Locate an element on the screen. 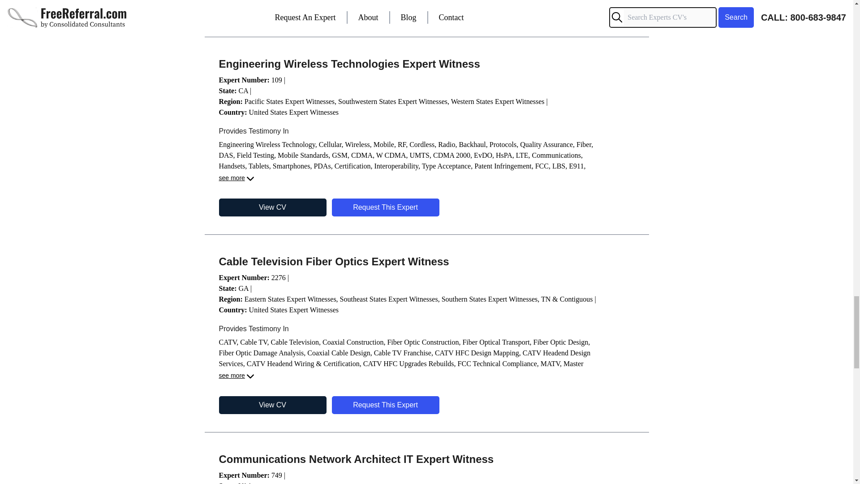 The height and width of the screenshot is (484, 860). View CV is located at coordinates (272, 405).